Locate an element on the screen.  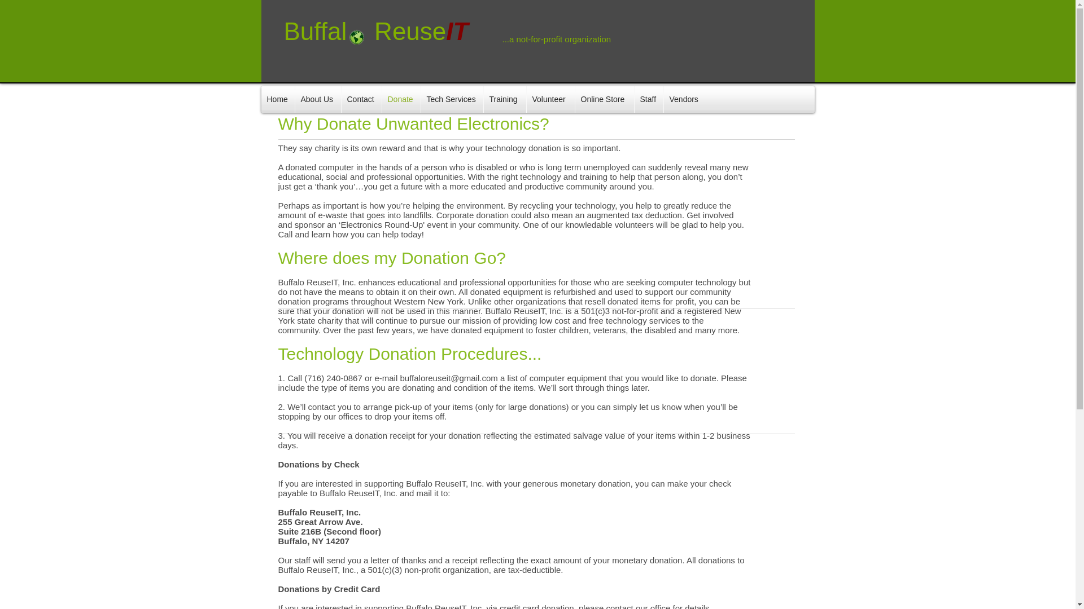
Training is located at coordinates (505, 99).